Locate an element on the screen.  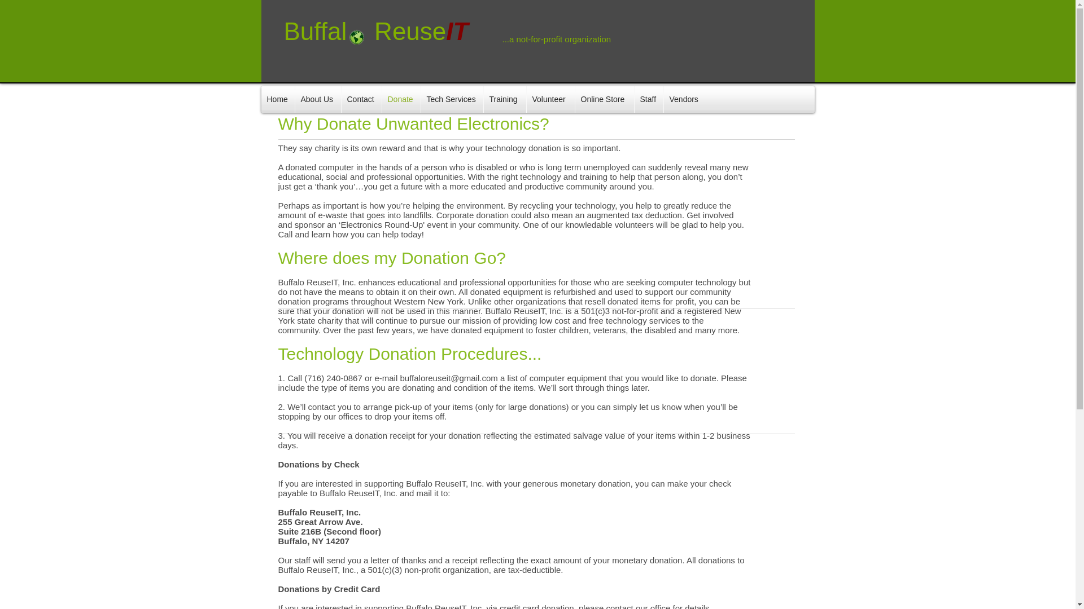
Training is located at coordinates (505, 99).